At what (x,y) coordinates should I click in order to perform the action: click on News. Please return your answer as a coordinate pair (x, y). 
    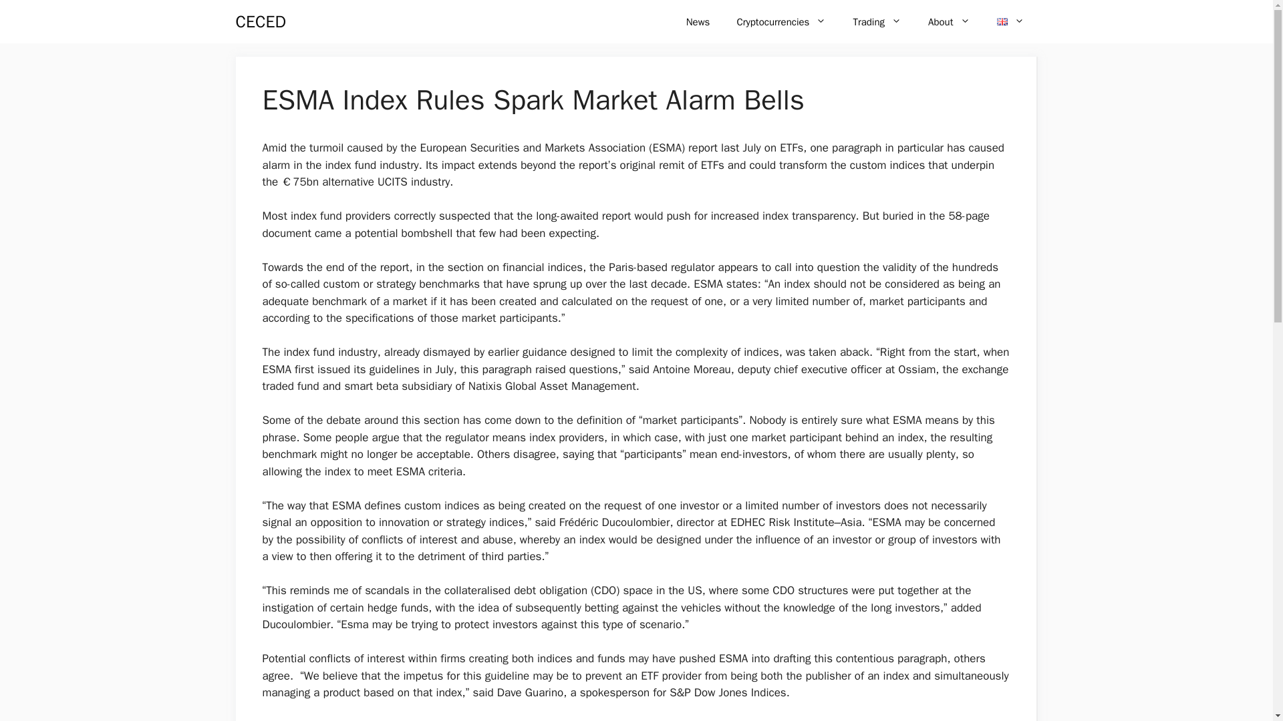
    Looking at the image, I should click on (698, 21).